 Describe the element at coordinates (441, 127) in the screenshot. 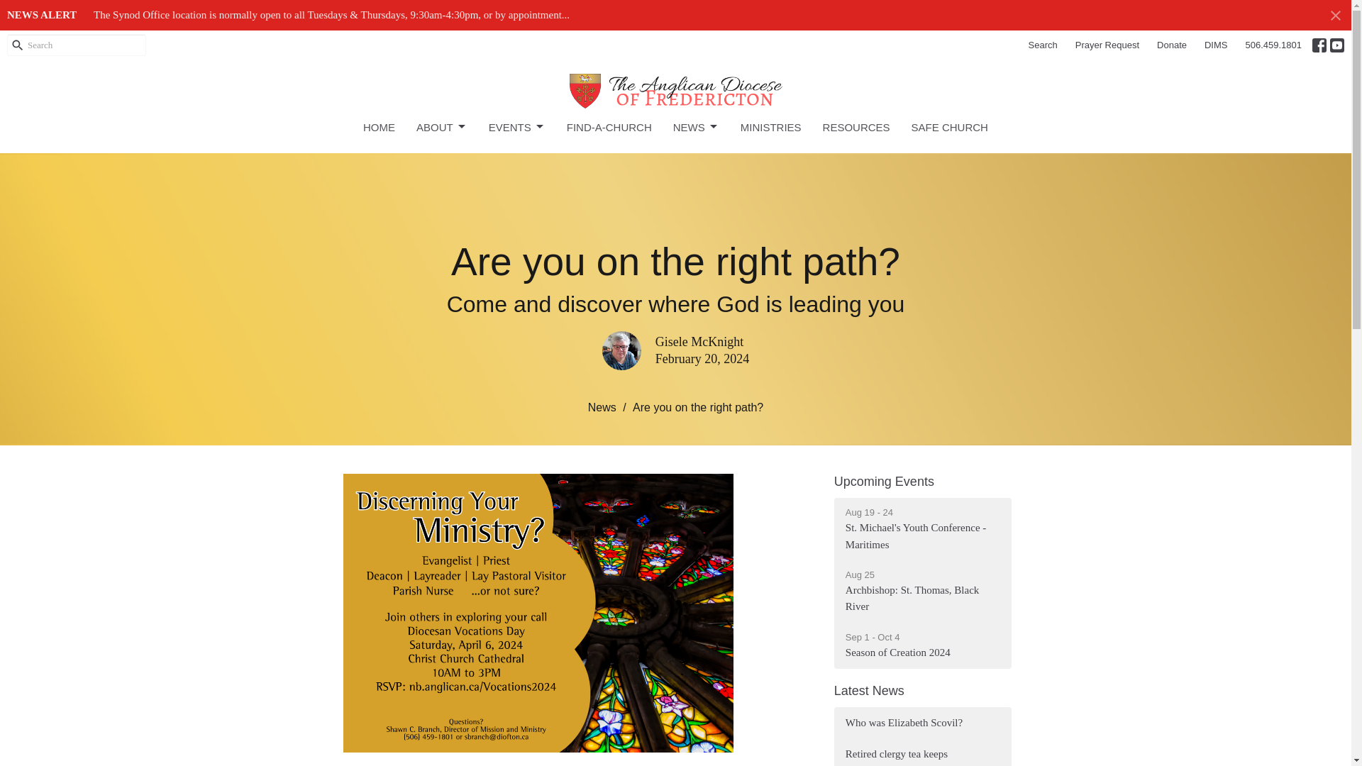

I see `MINISTRIES` at that location.